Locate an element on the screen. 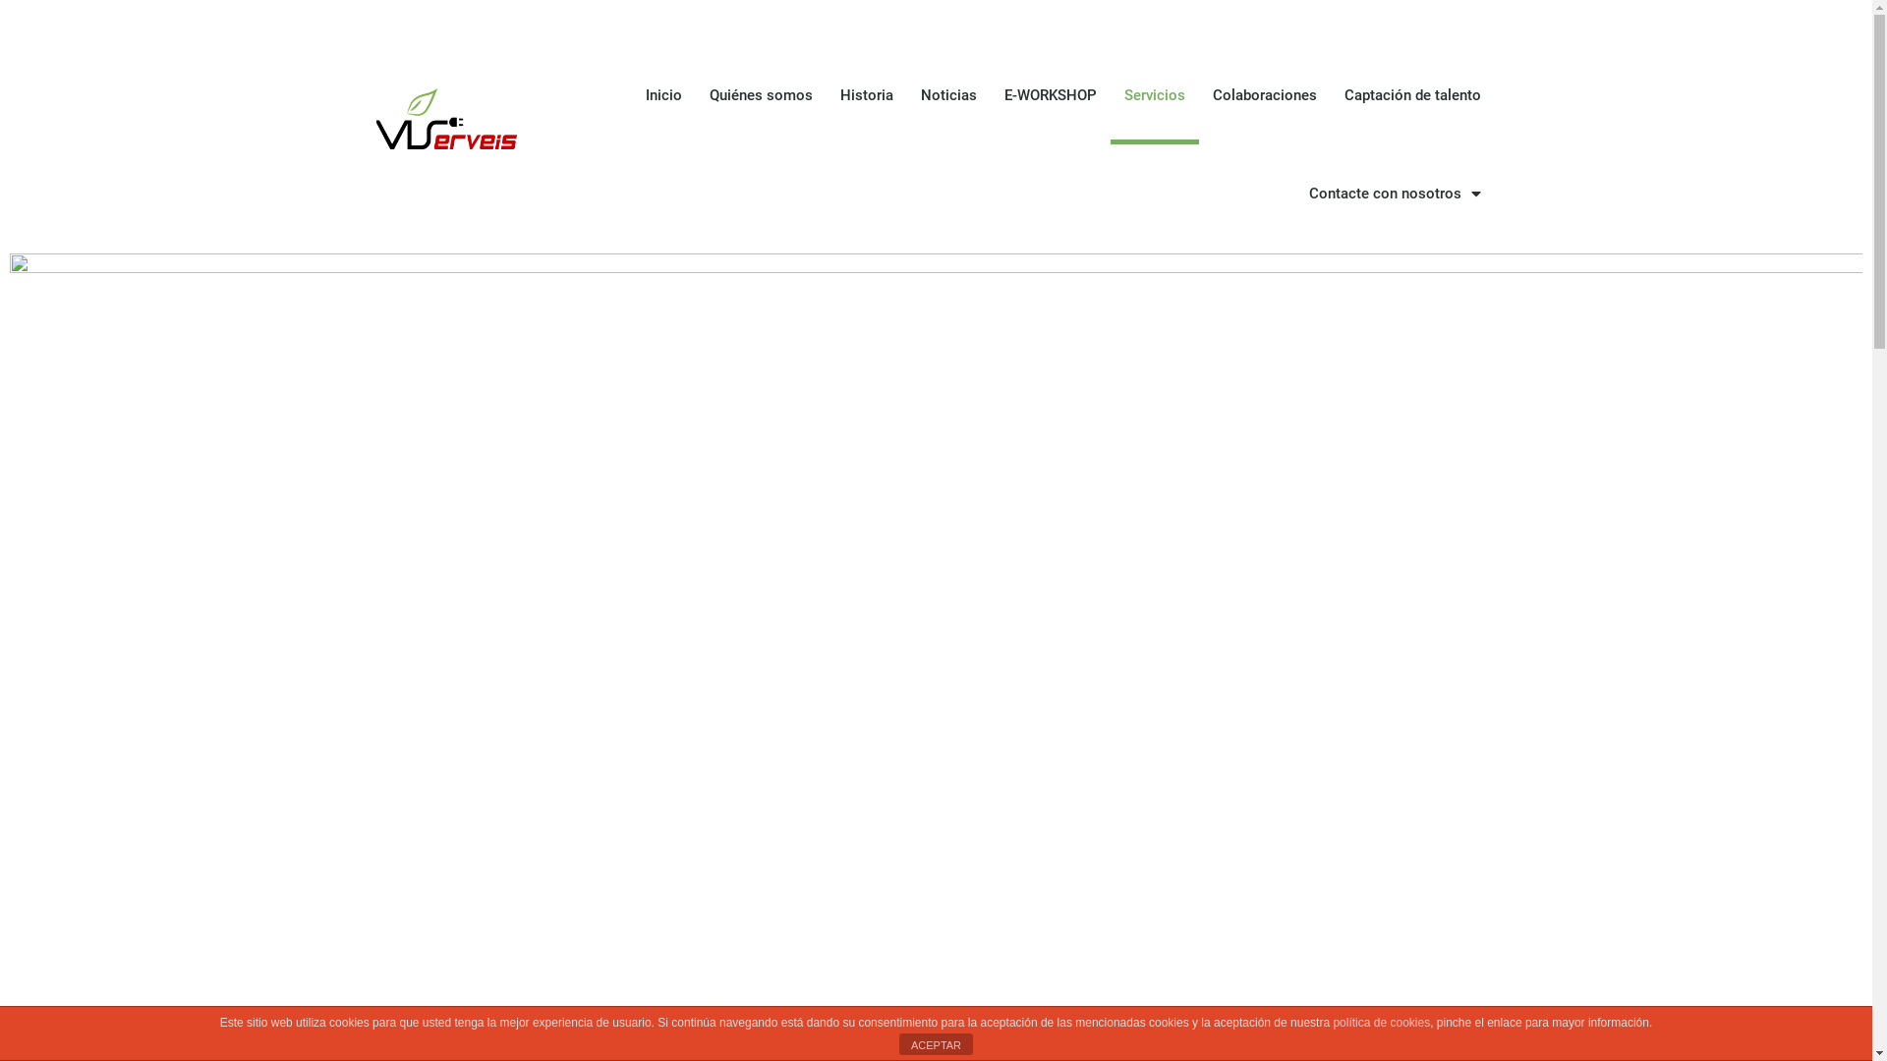 The width and height of the screenshot is (1887, 1061). Inicio is located at coordinates (664, 95).